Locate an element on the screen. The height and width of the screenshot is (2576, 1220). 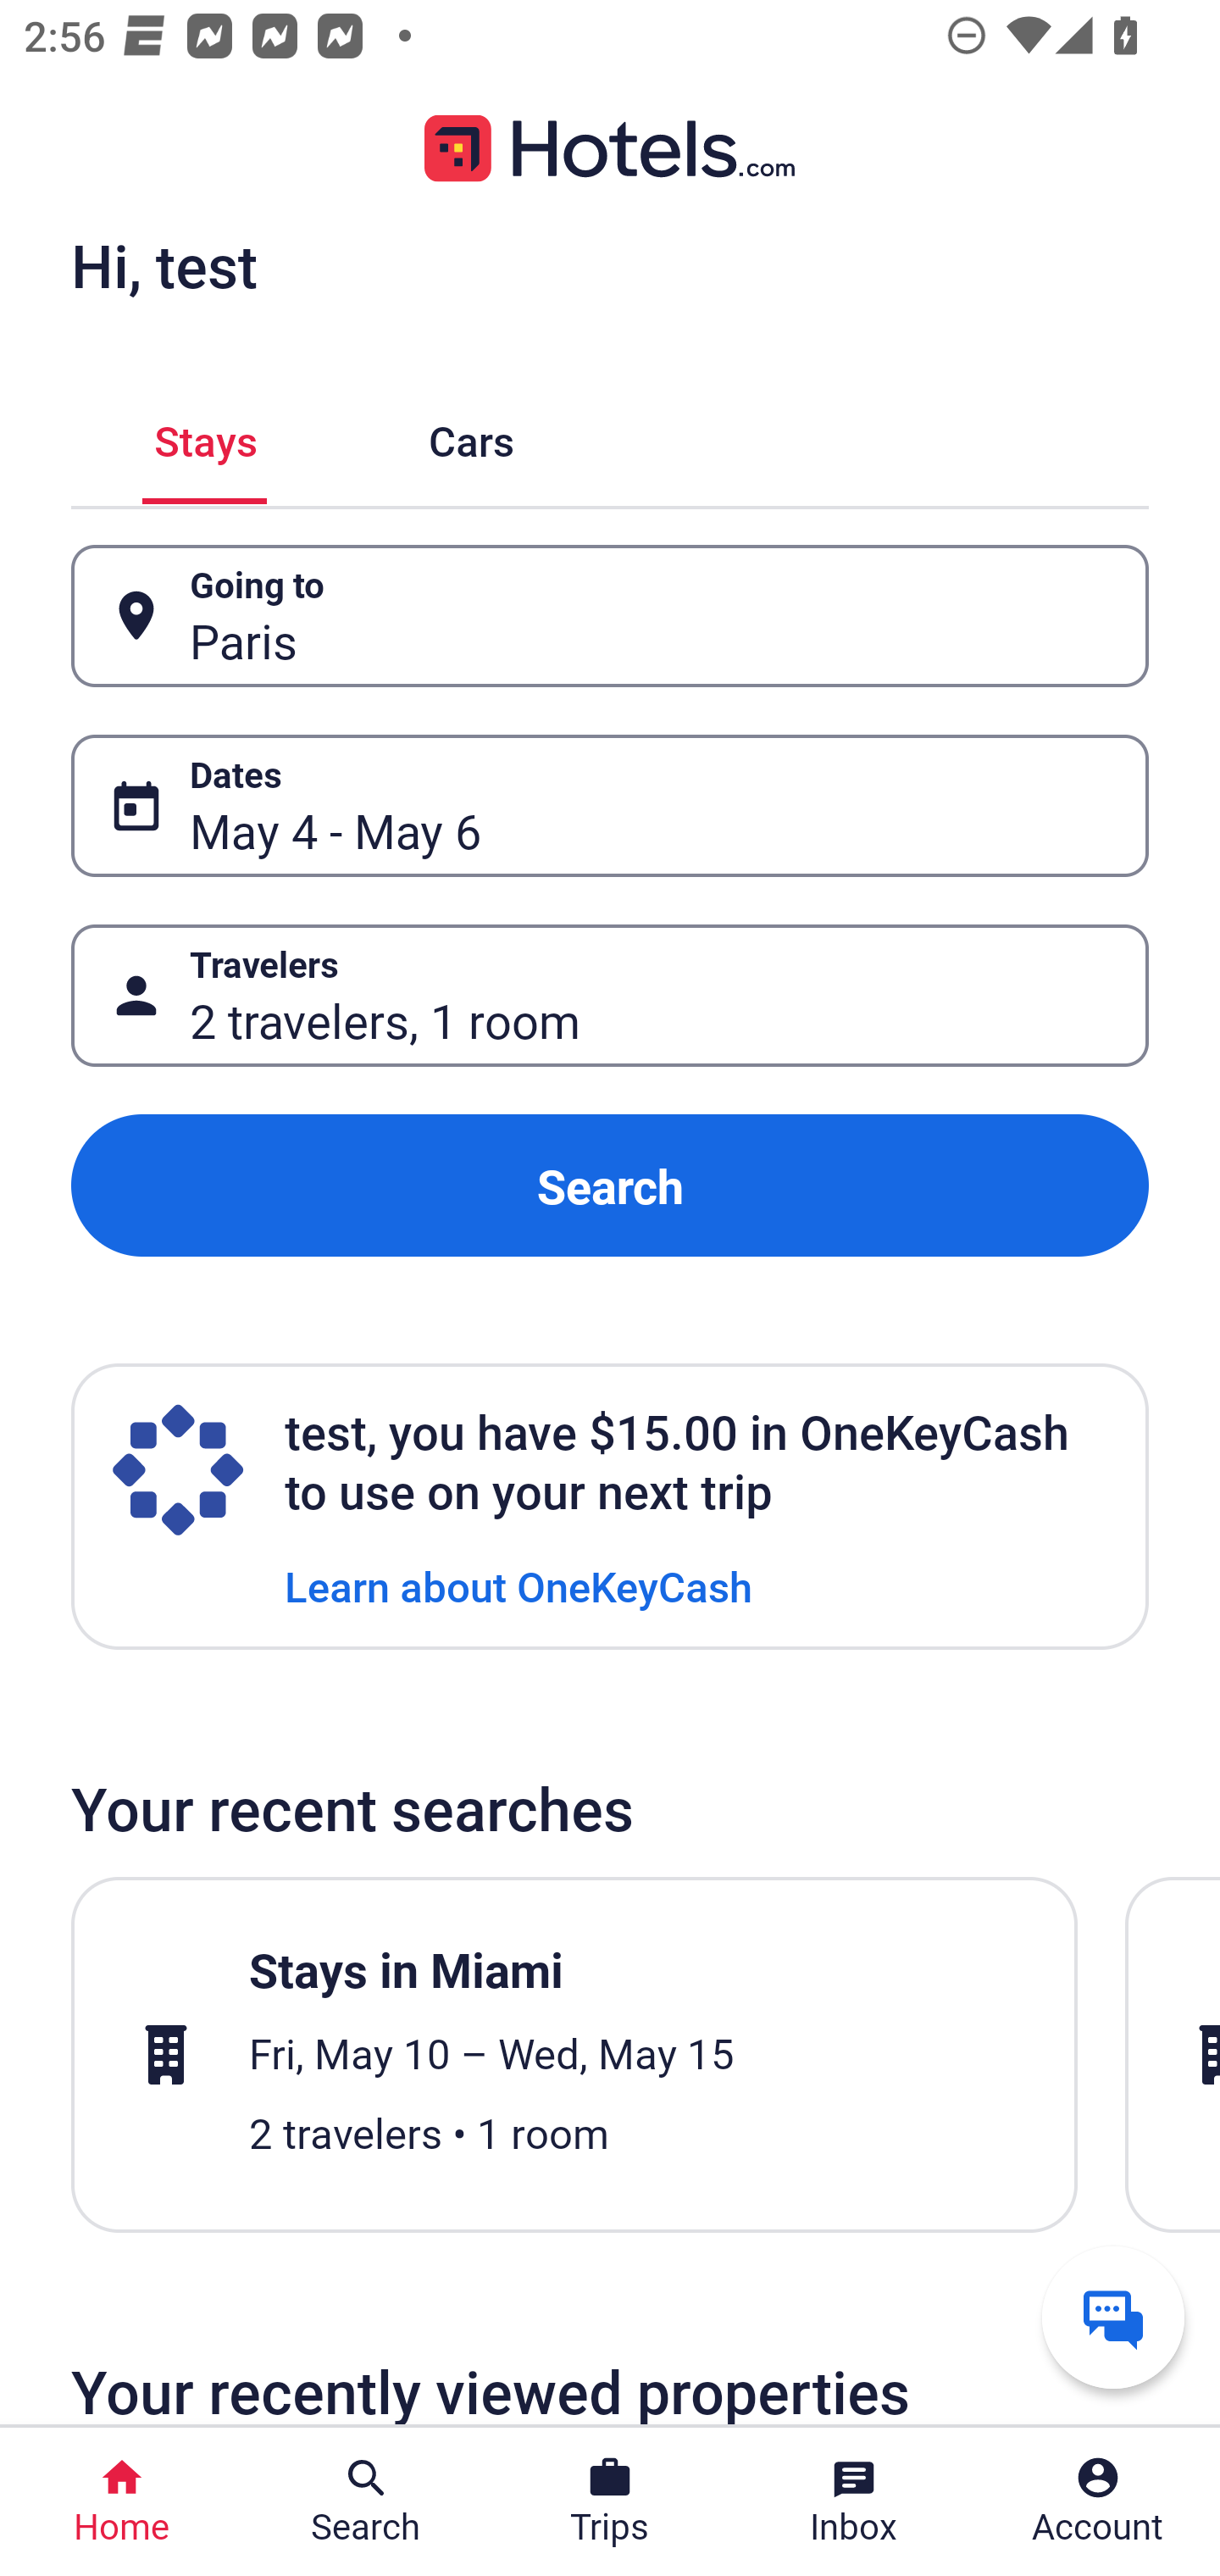
Dates Button May 4 - May 6 is located at coordinates (610, 805).